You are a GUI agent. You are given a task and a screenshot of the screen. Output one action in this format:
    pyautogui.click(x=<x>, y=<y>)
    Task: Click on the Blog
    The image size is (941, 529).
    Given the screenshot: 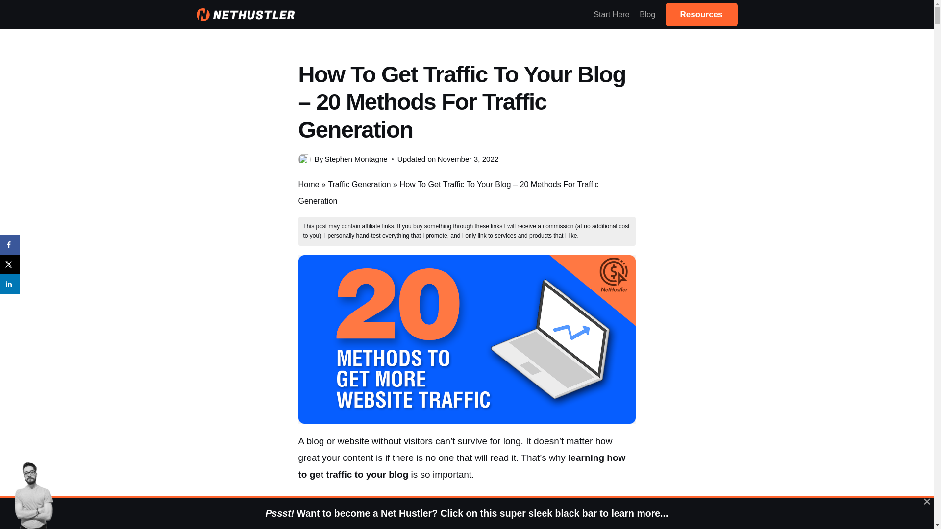 What is the action you would take?
    pyautogui.click(x=647, y=15)
    